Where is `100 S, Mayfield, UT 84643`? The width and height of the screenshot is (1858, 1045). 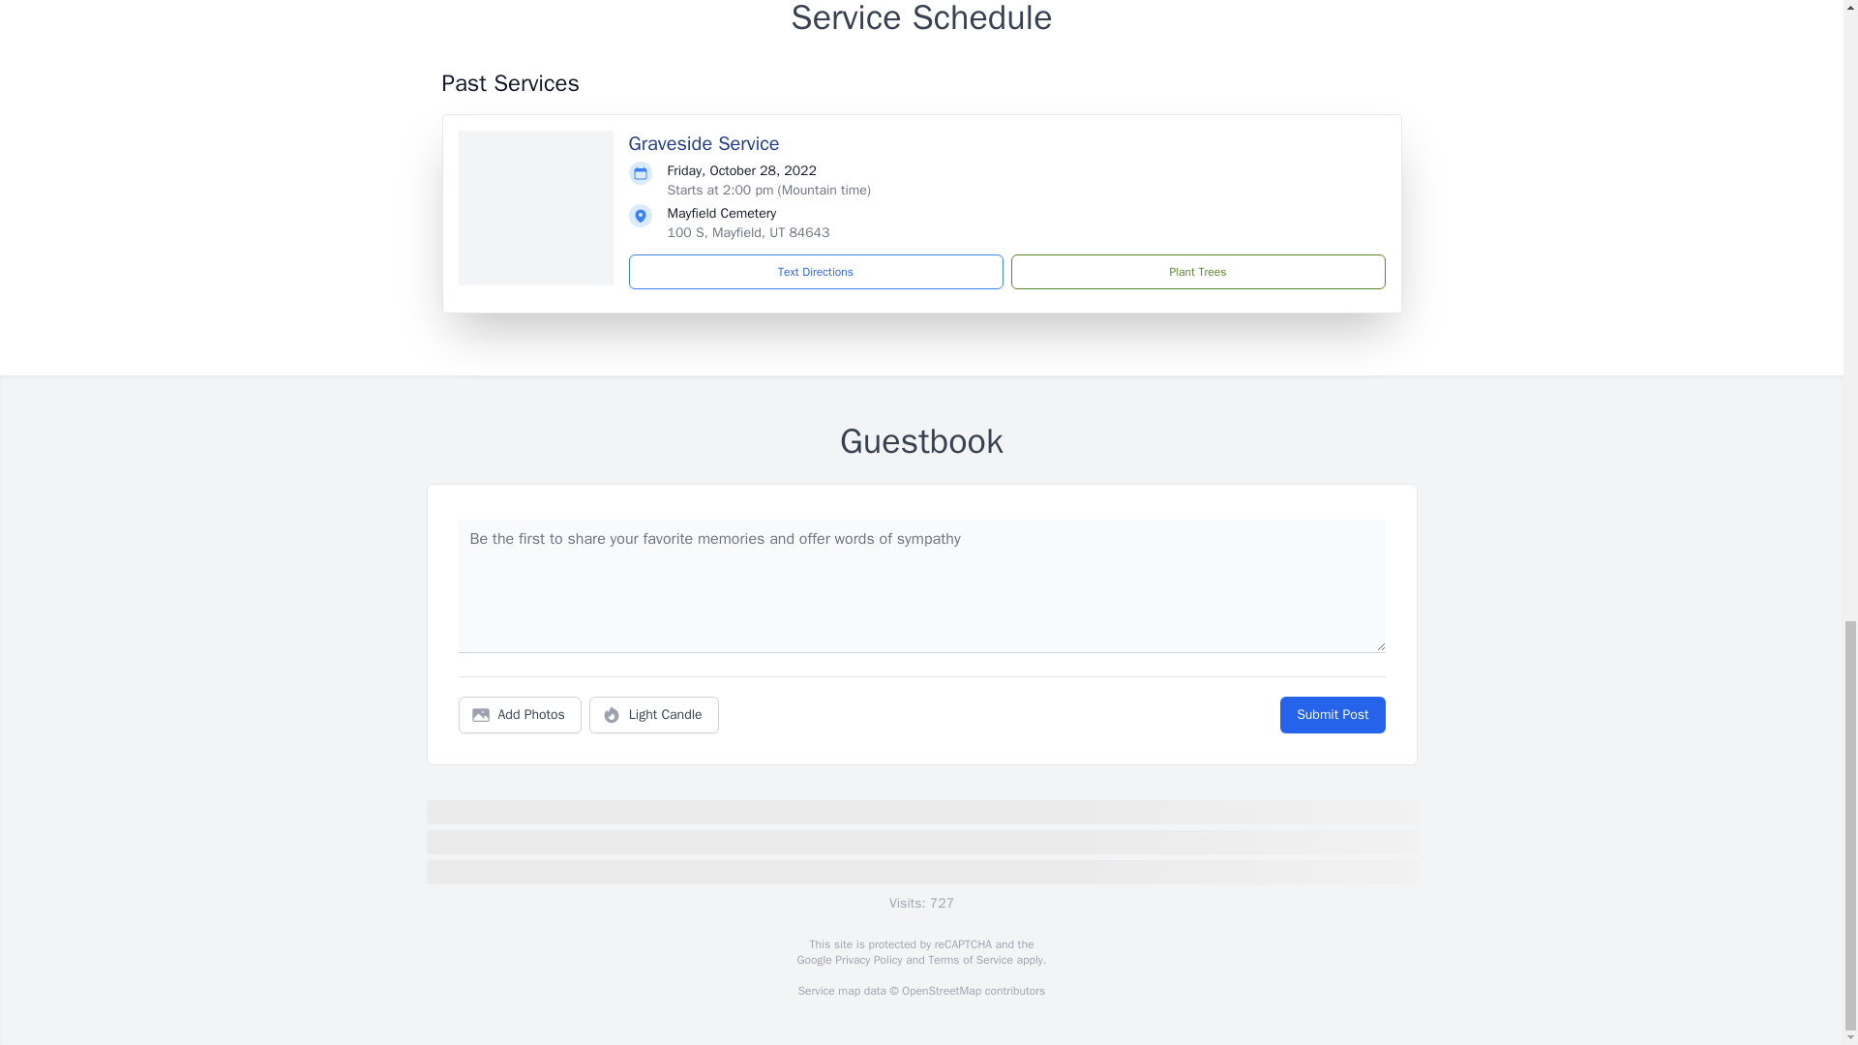 100 S, Mayfield, UT 84643 is located at coordinates (749, 232).